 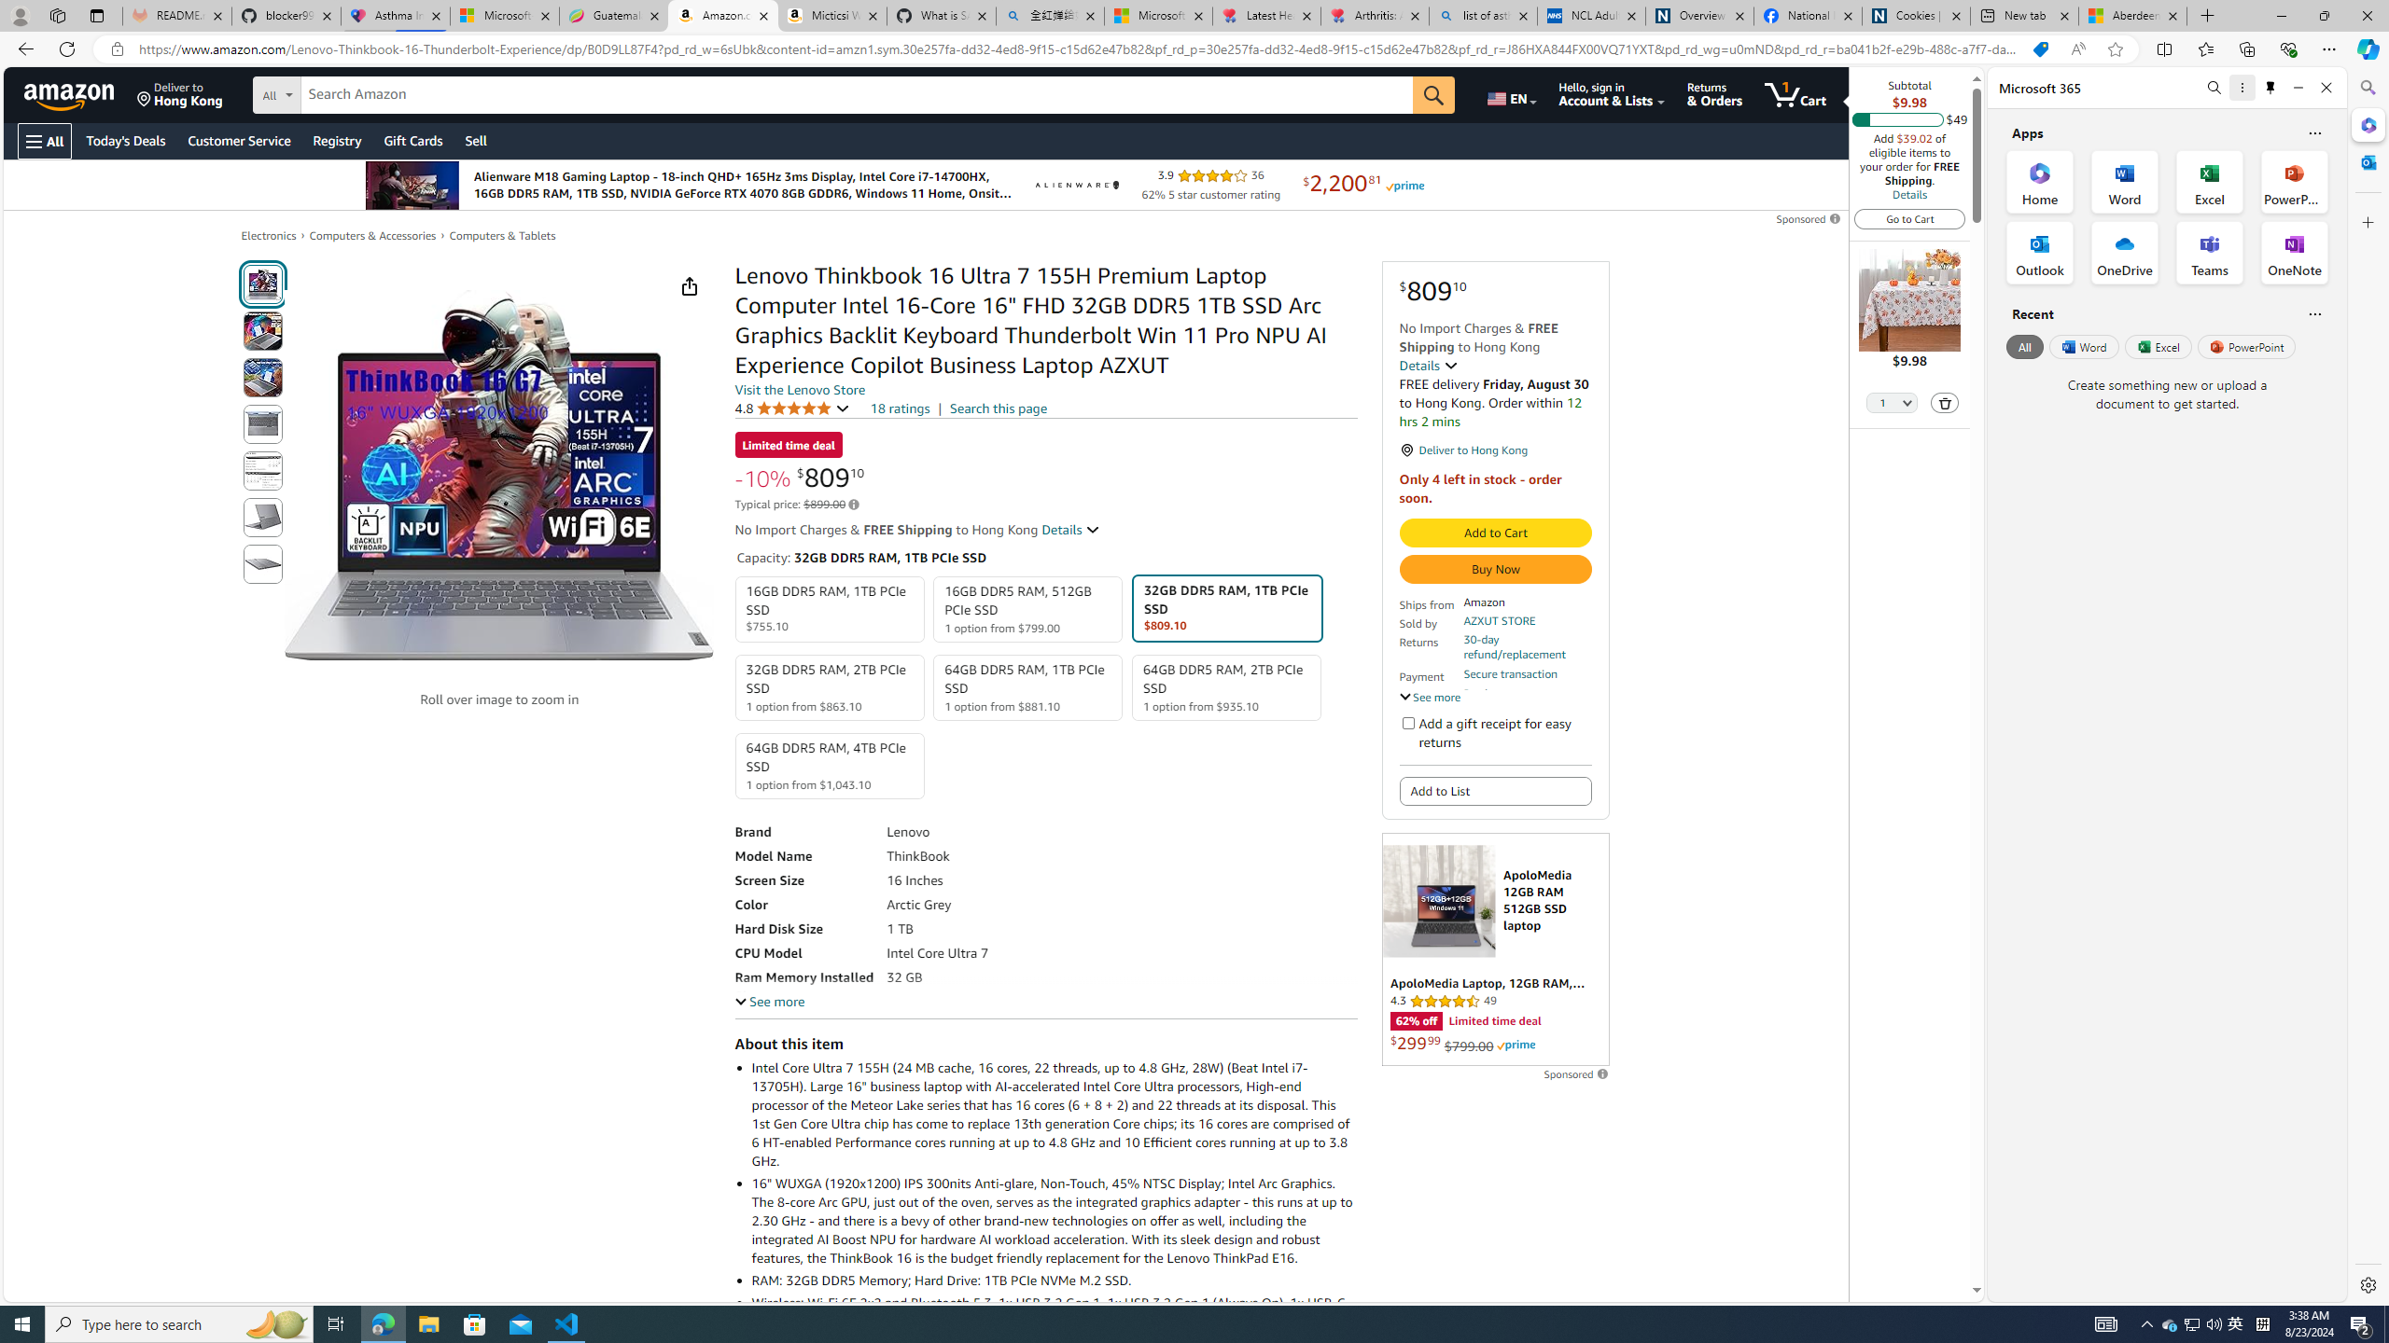 I want to click on Learn more about Amazon pricing and savings, so click(x=853, y=505).